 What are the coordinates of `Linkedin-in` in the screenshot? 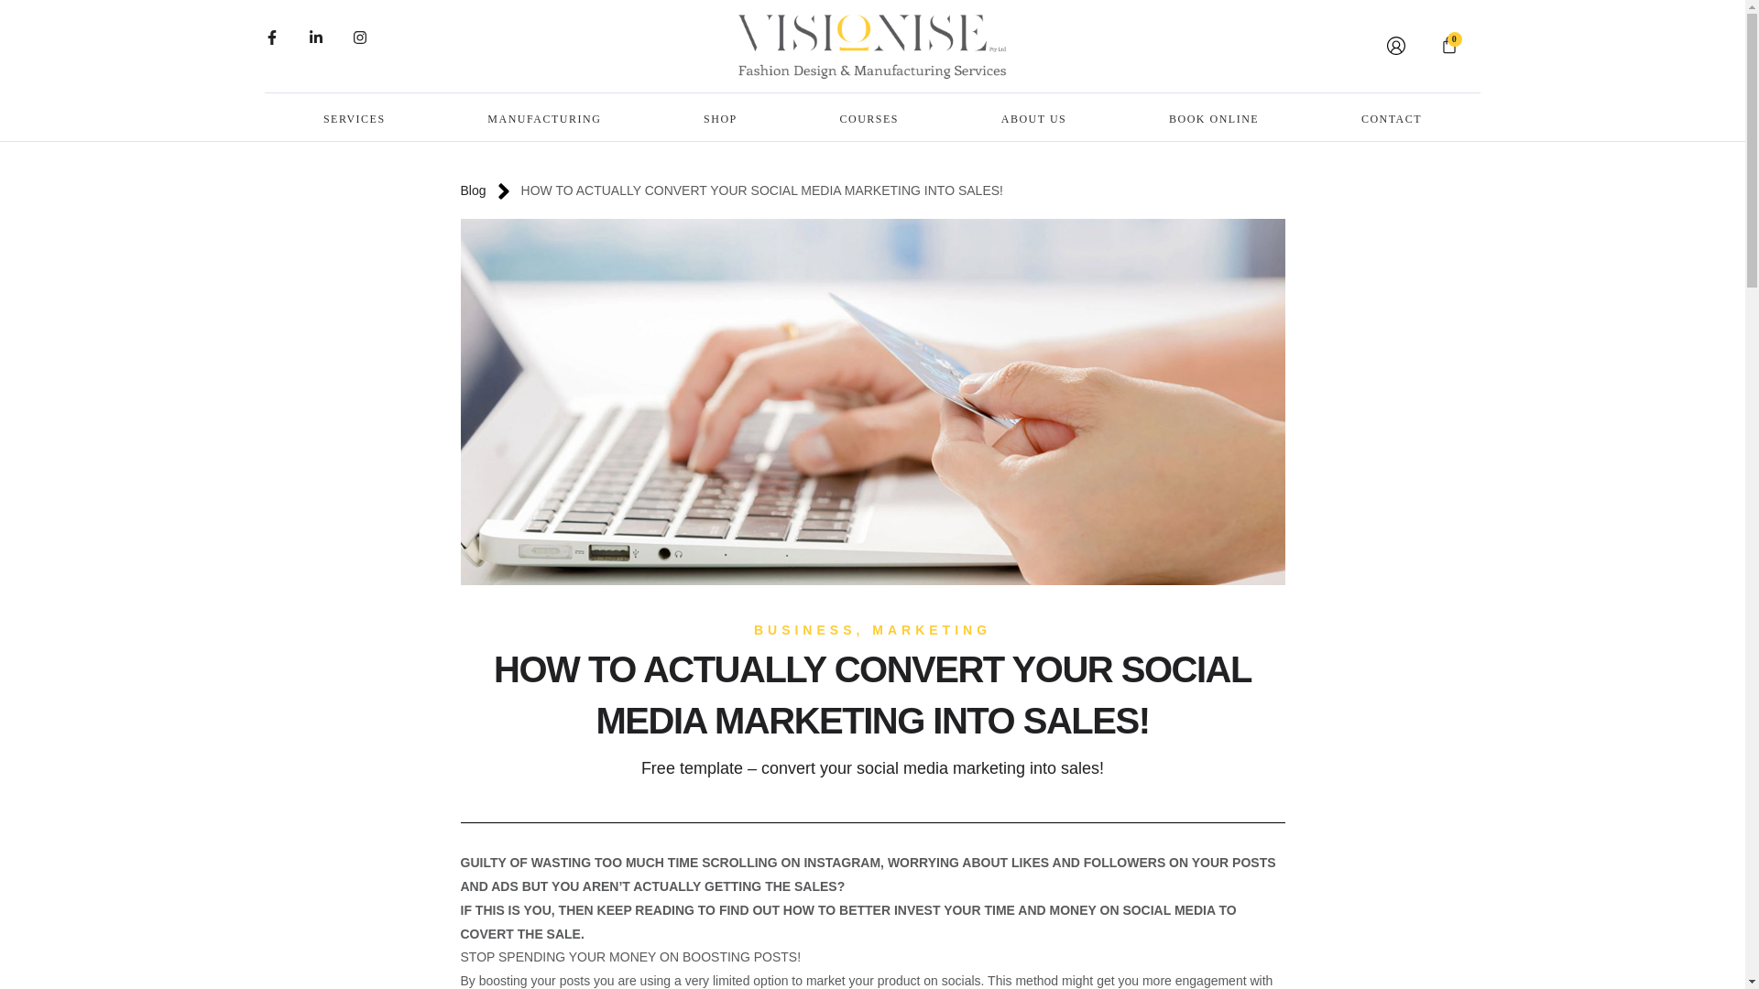 It's located at (322, 44).